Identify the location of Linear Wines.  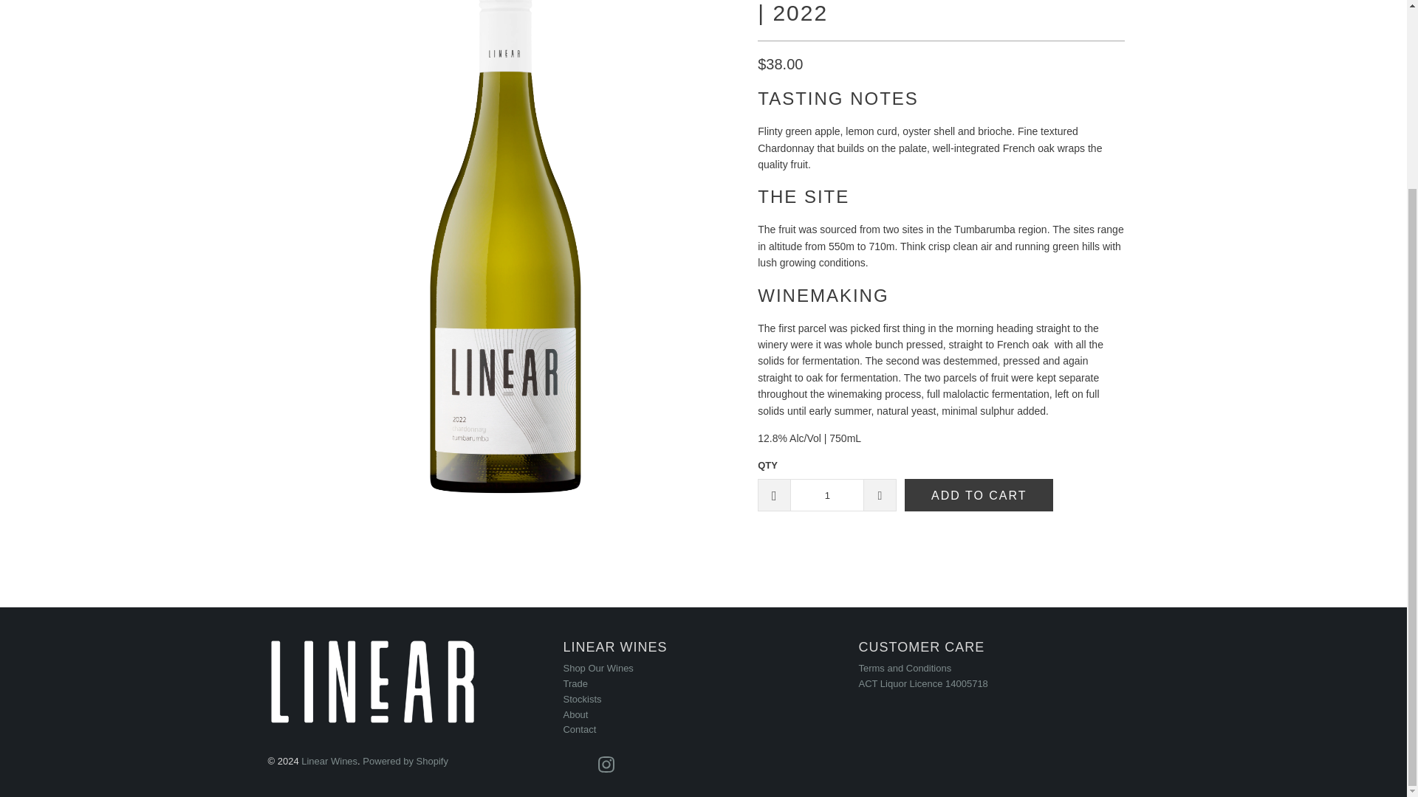
(329, 760).